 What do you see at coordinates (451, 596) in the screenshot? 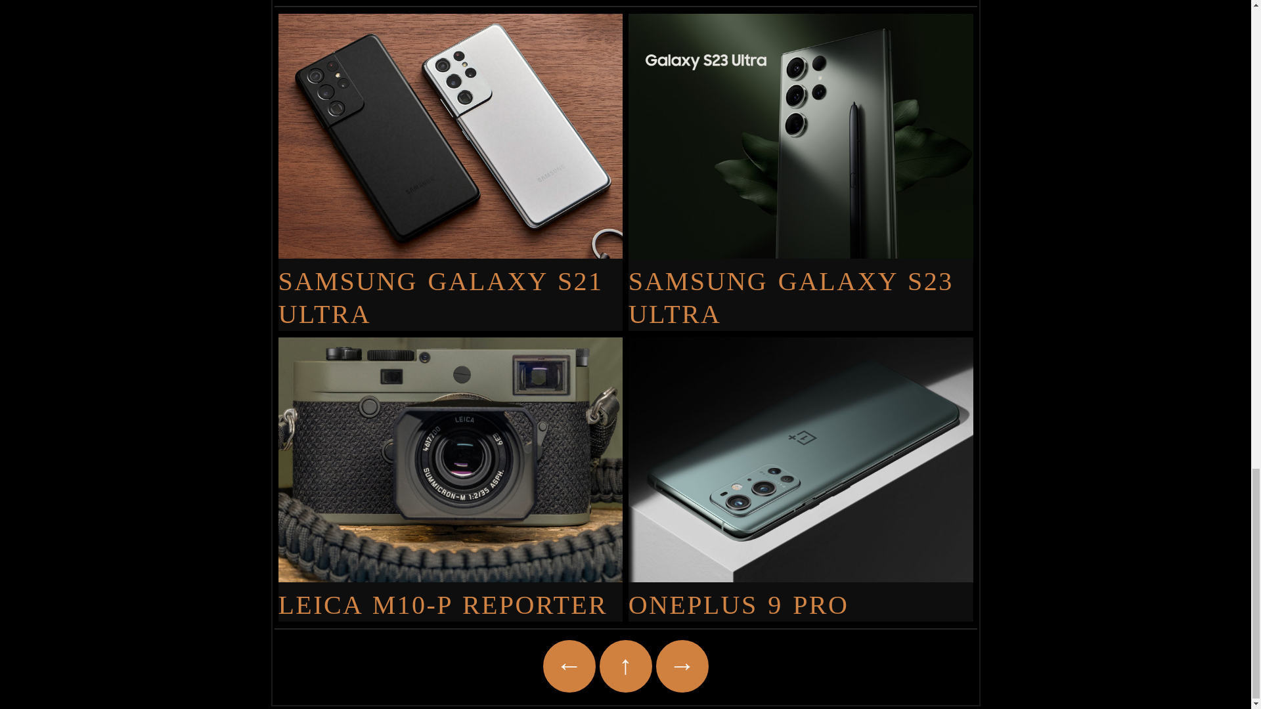
I see `Leica M10-P Reporter` at bounding box center [451, 596].